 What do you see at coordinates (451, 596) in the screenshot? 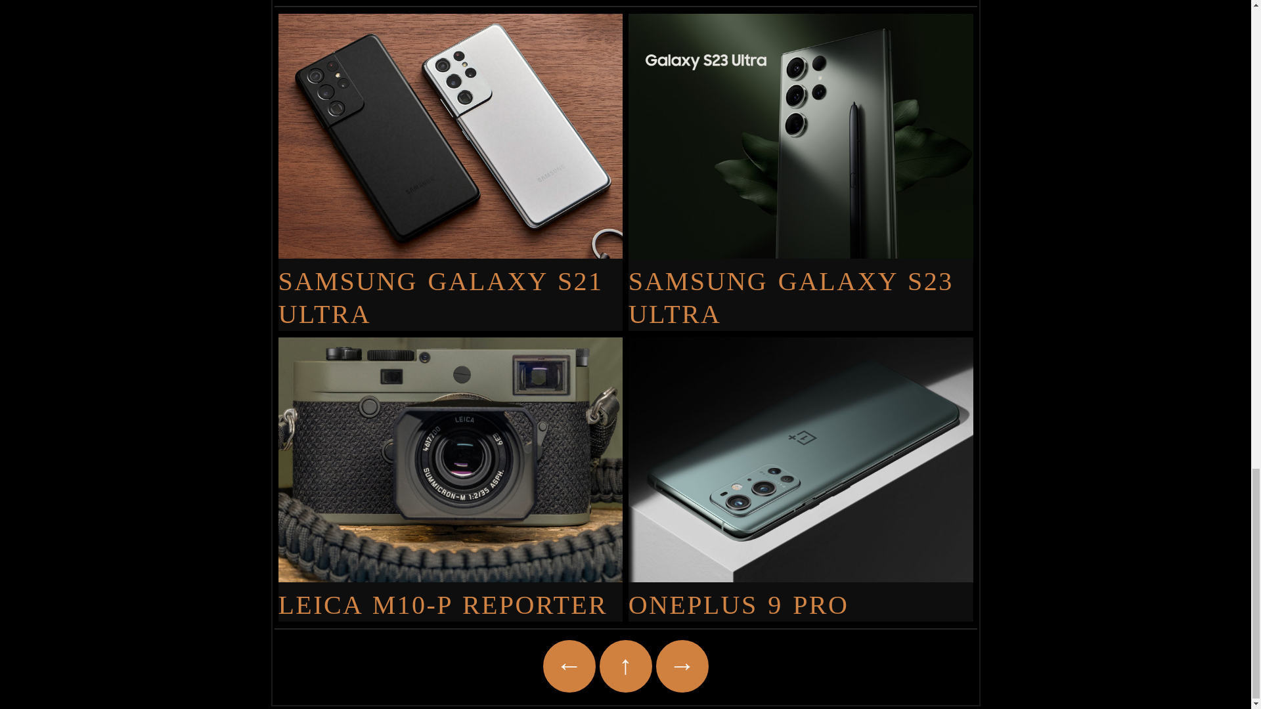
I see `Leica M10-P Reporter` at bounding box center [451, 596].